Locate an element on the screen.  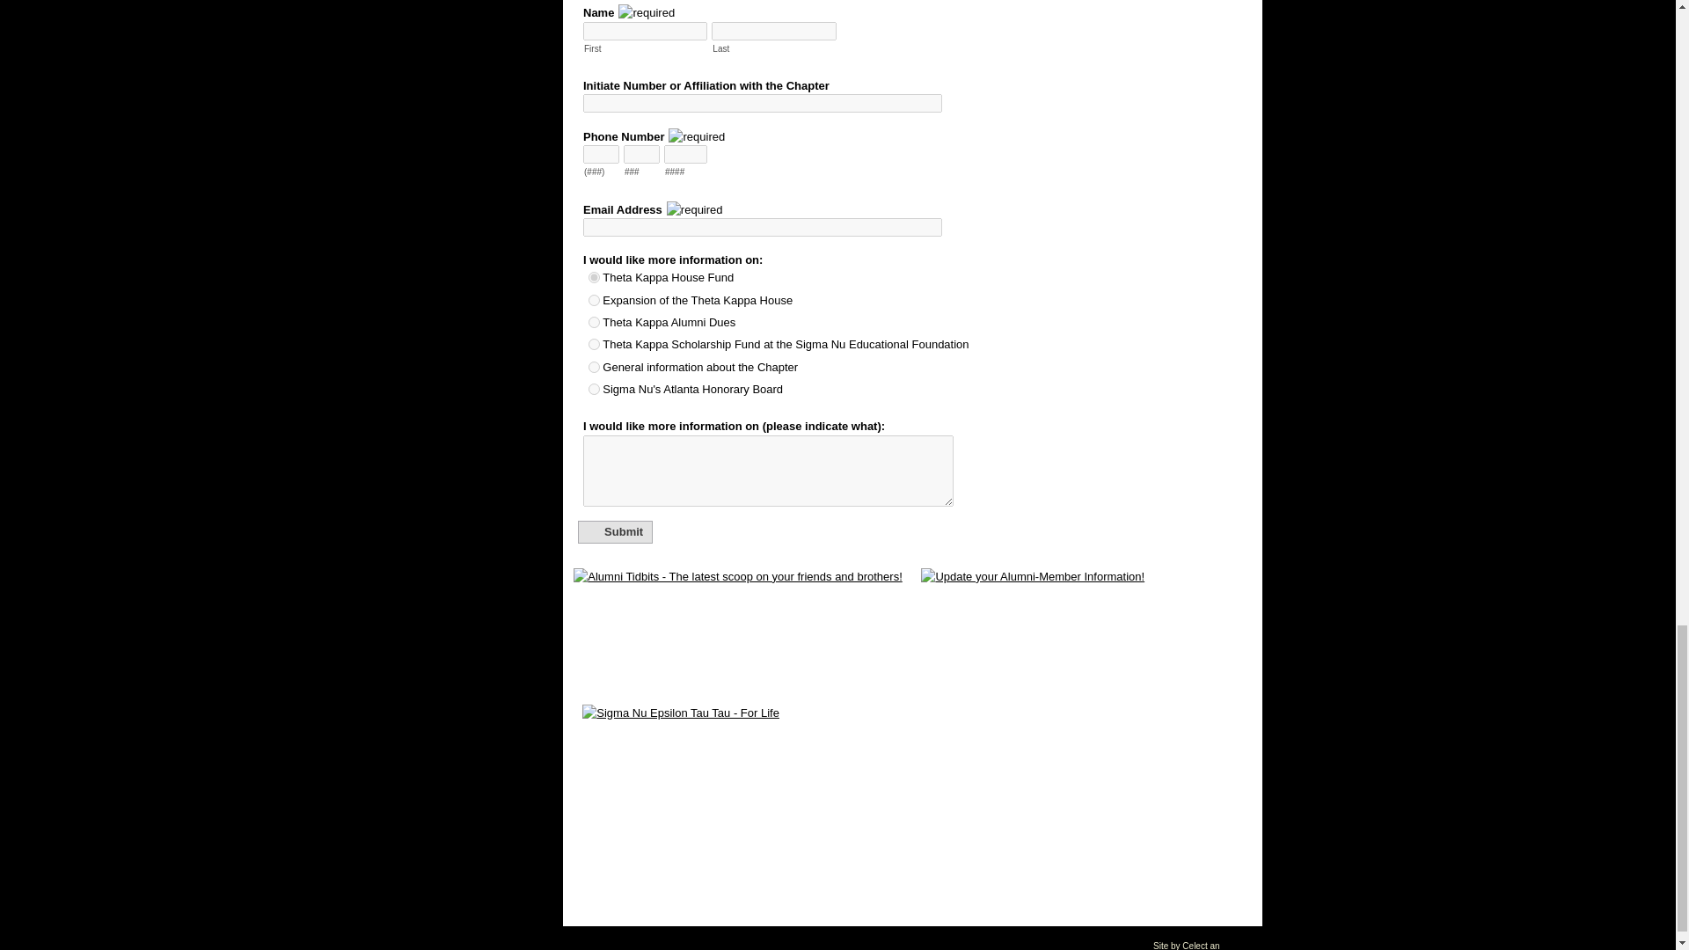
14397:0 is located at coordinates (593, 299).